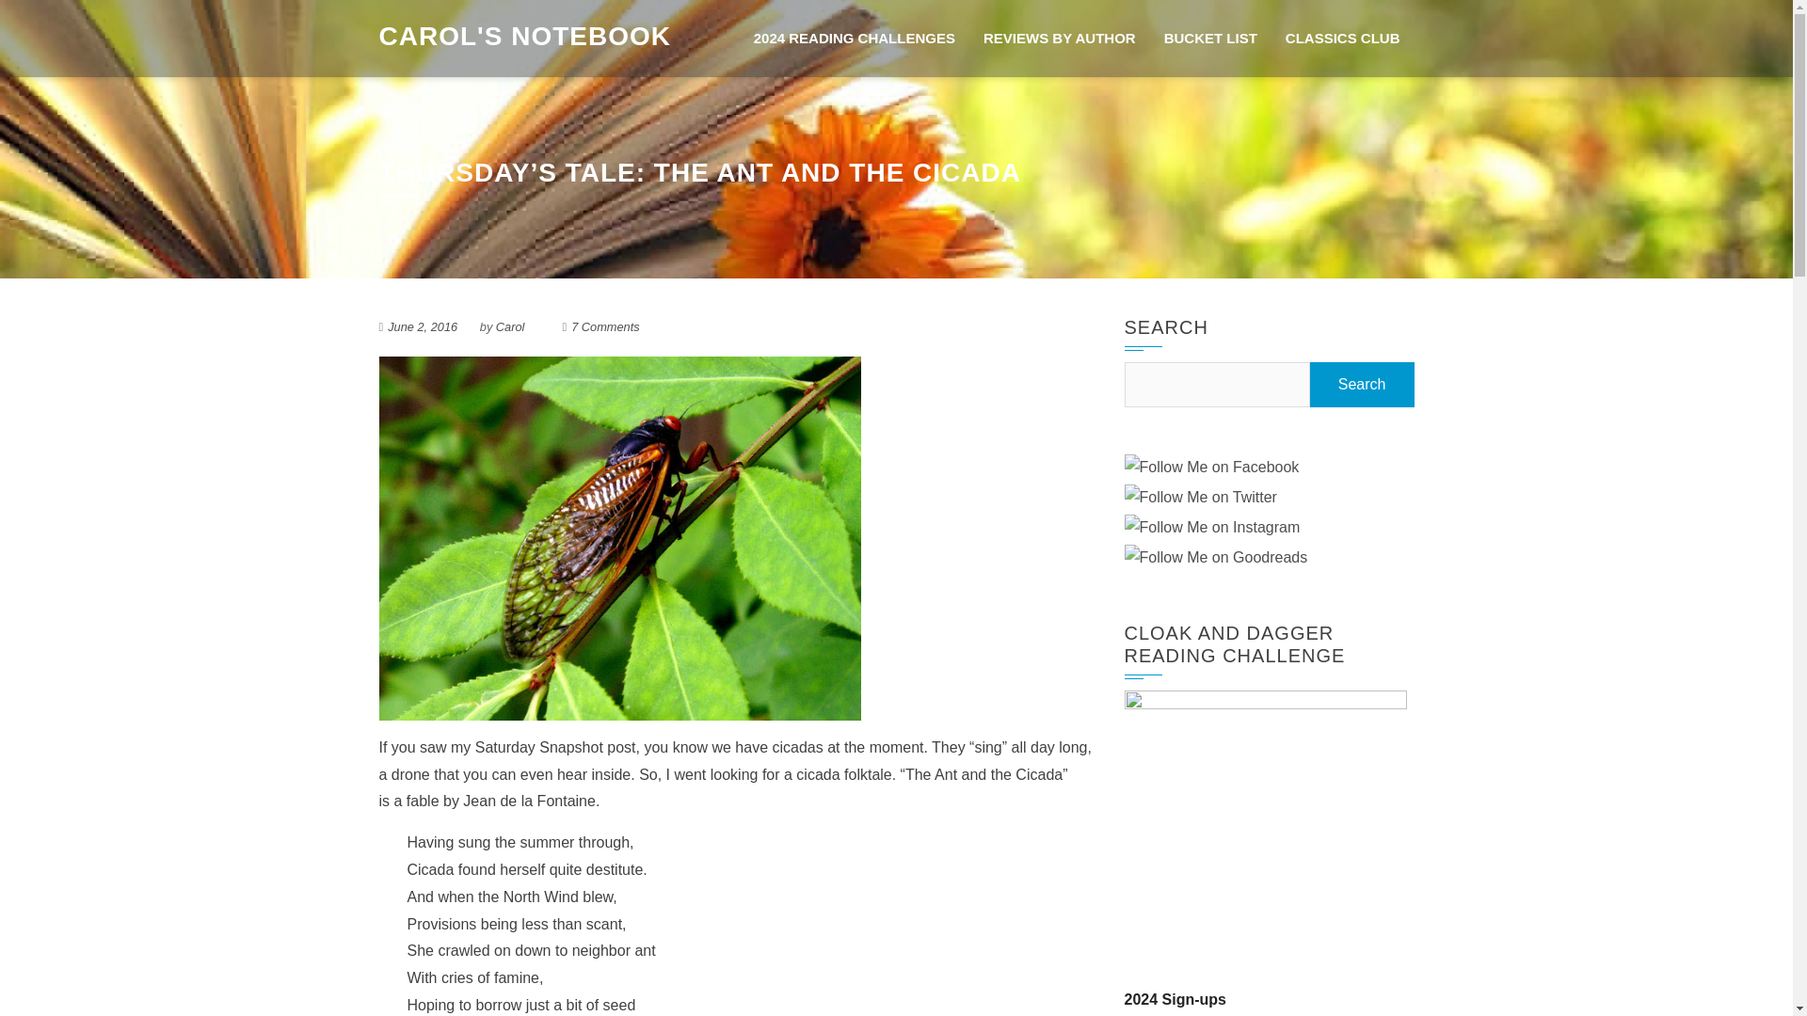 The height and width of the screenshot is (1016, 1807). Describe the element at coordinates (1343, 39) in the screenshot. I see `CLASSICS CLUB` at that location.